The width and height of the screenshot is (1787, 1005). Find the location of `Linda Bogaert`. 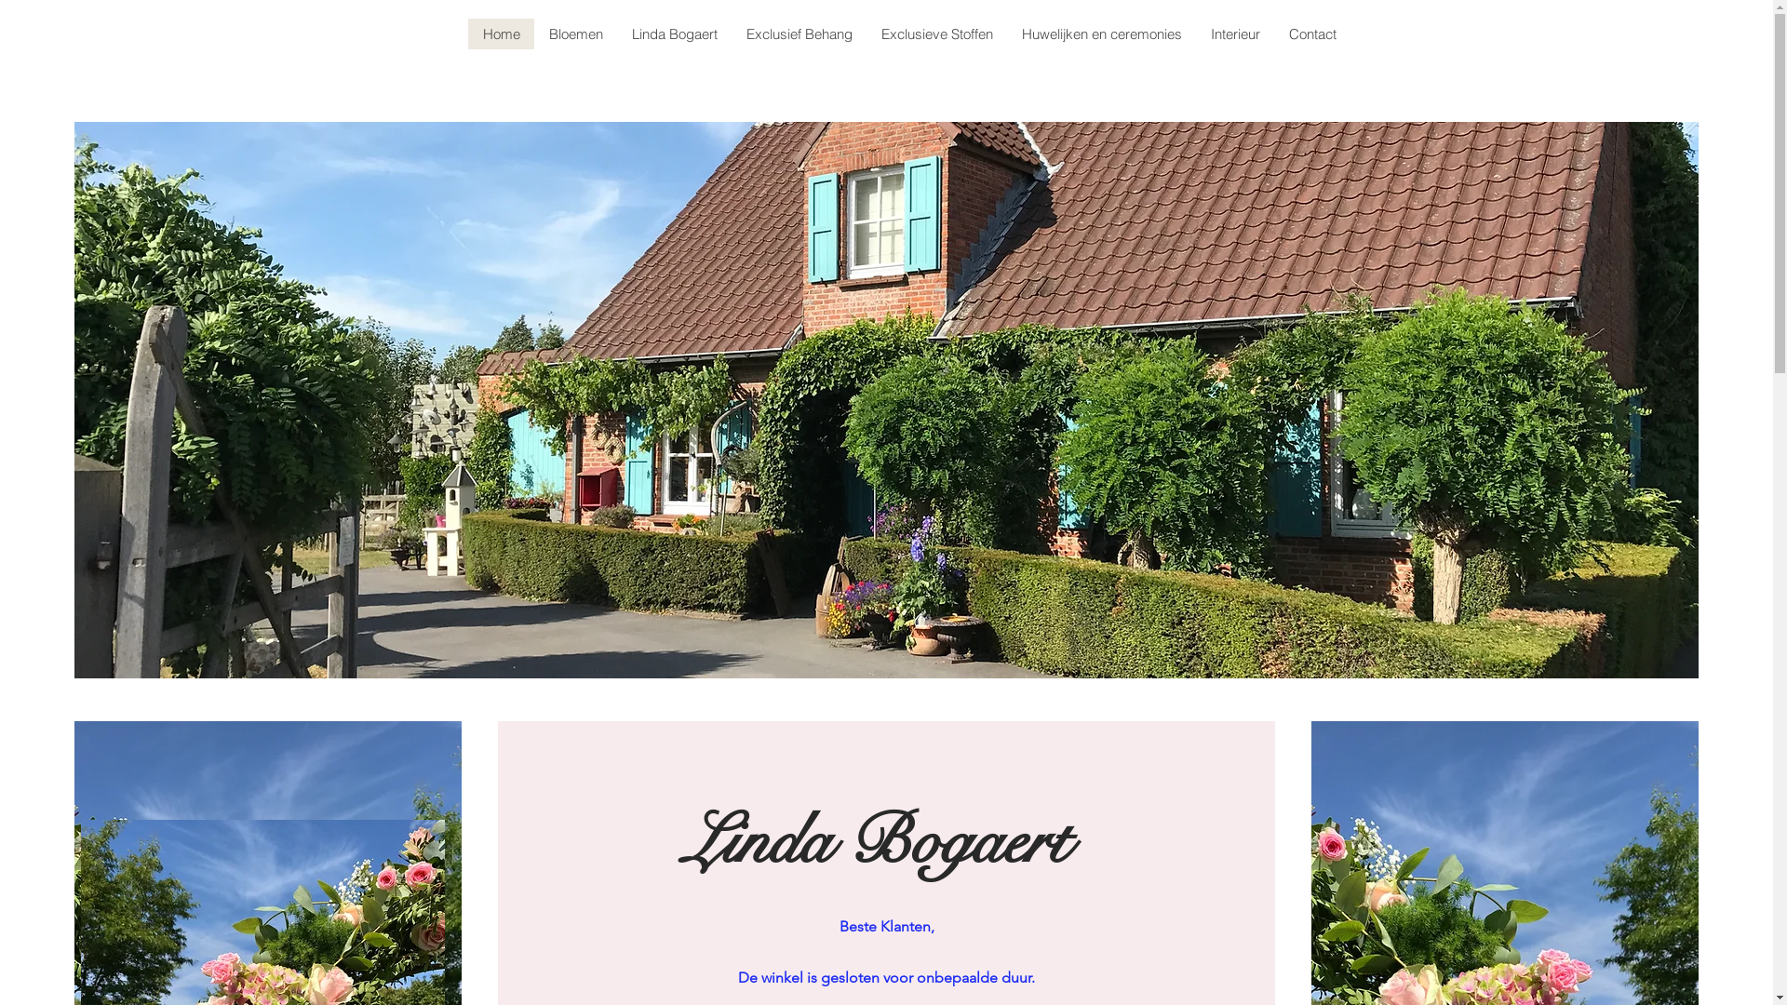

Linda Bogaert is located at coordinates (674, 33).